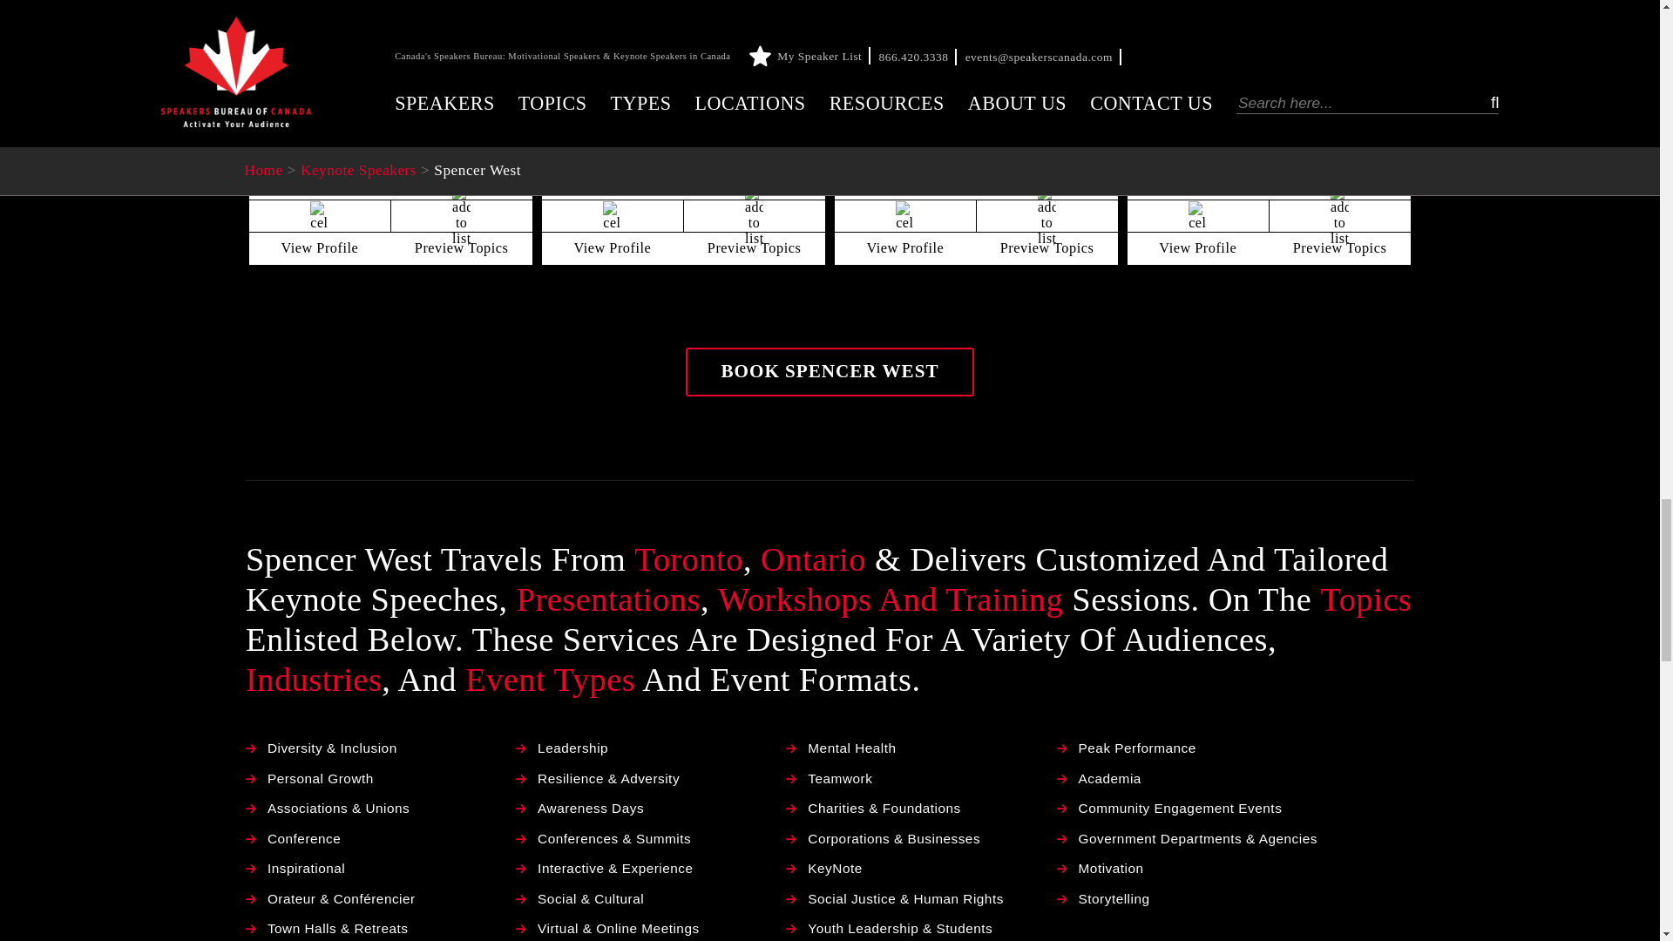 The image size is (1673, 941). I want to click on Hassan Al Kontar, so click(683, 40).